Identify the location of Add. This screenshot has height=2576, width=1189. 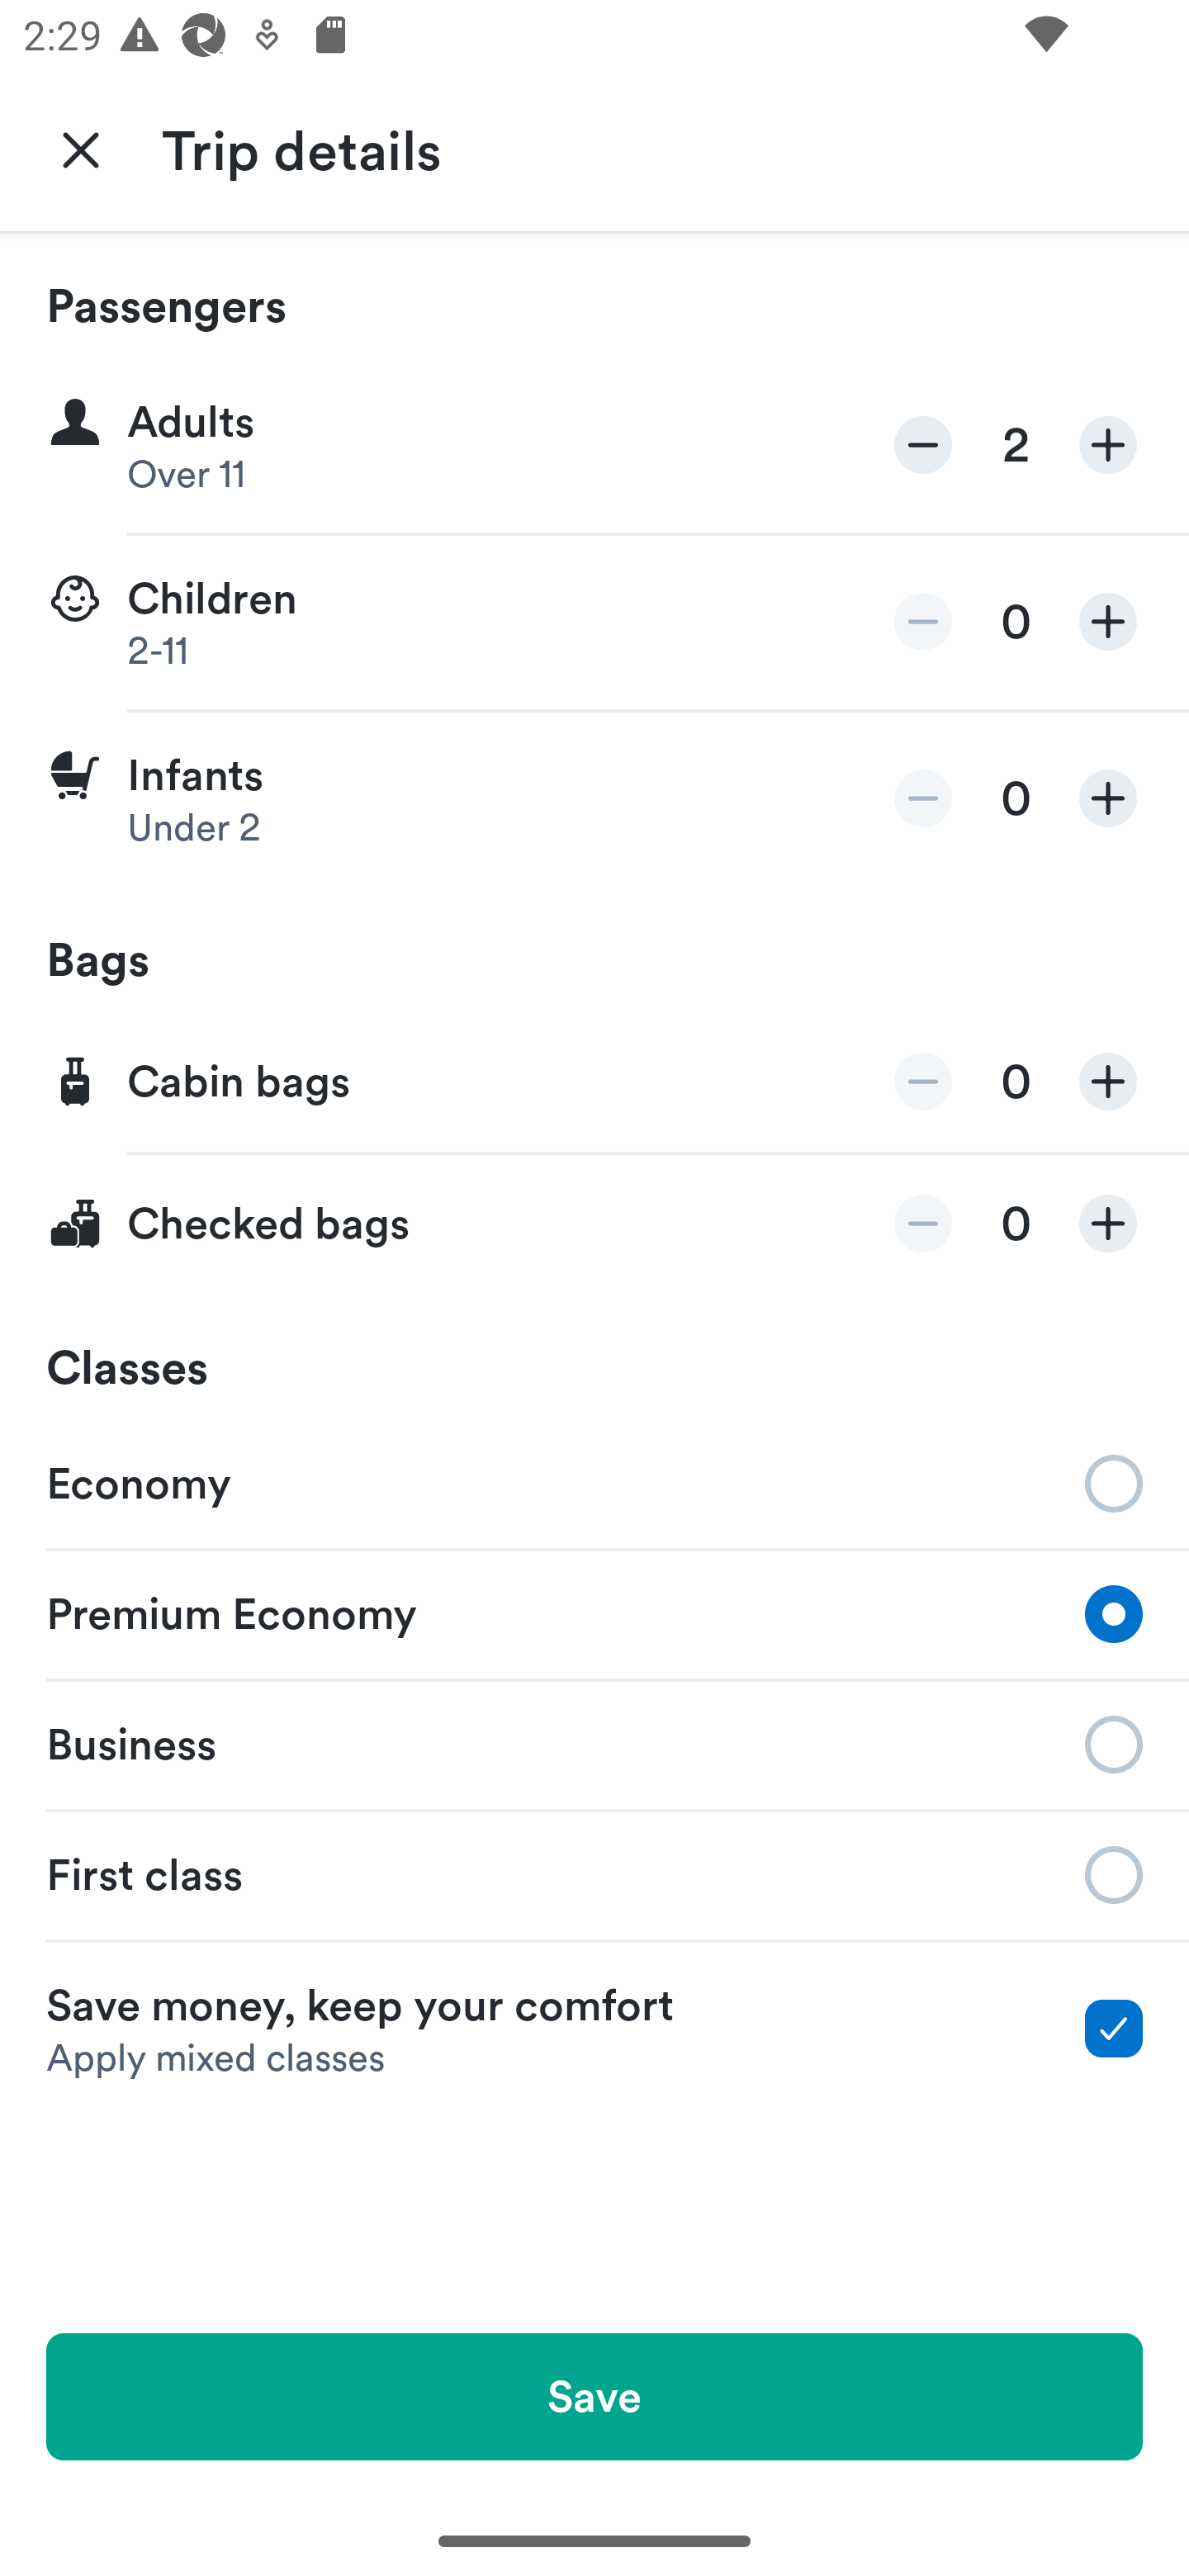
(1108, 1224).